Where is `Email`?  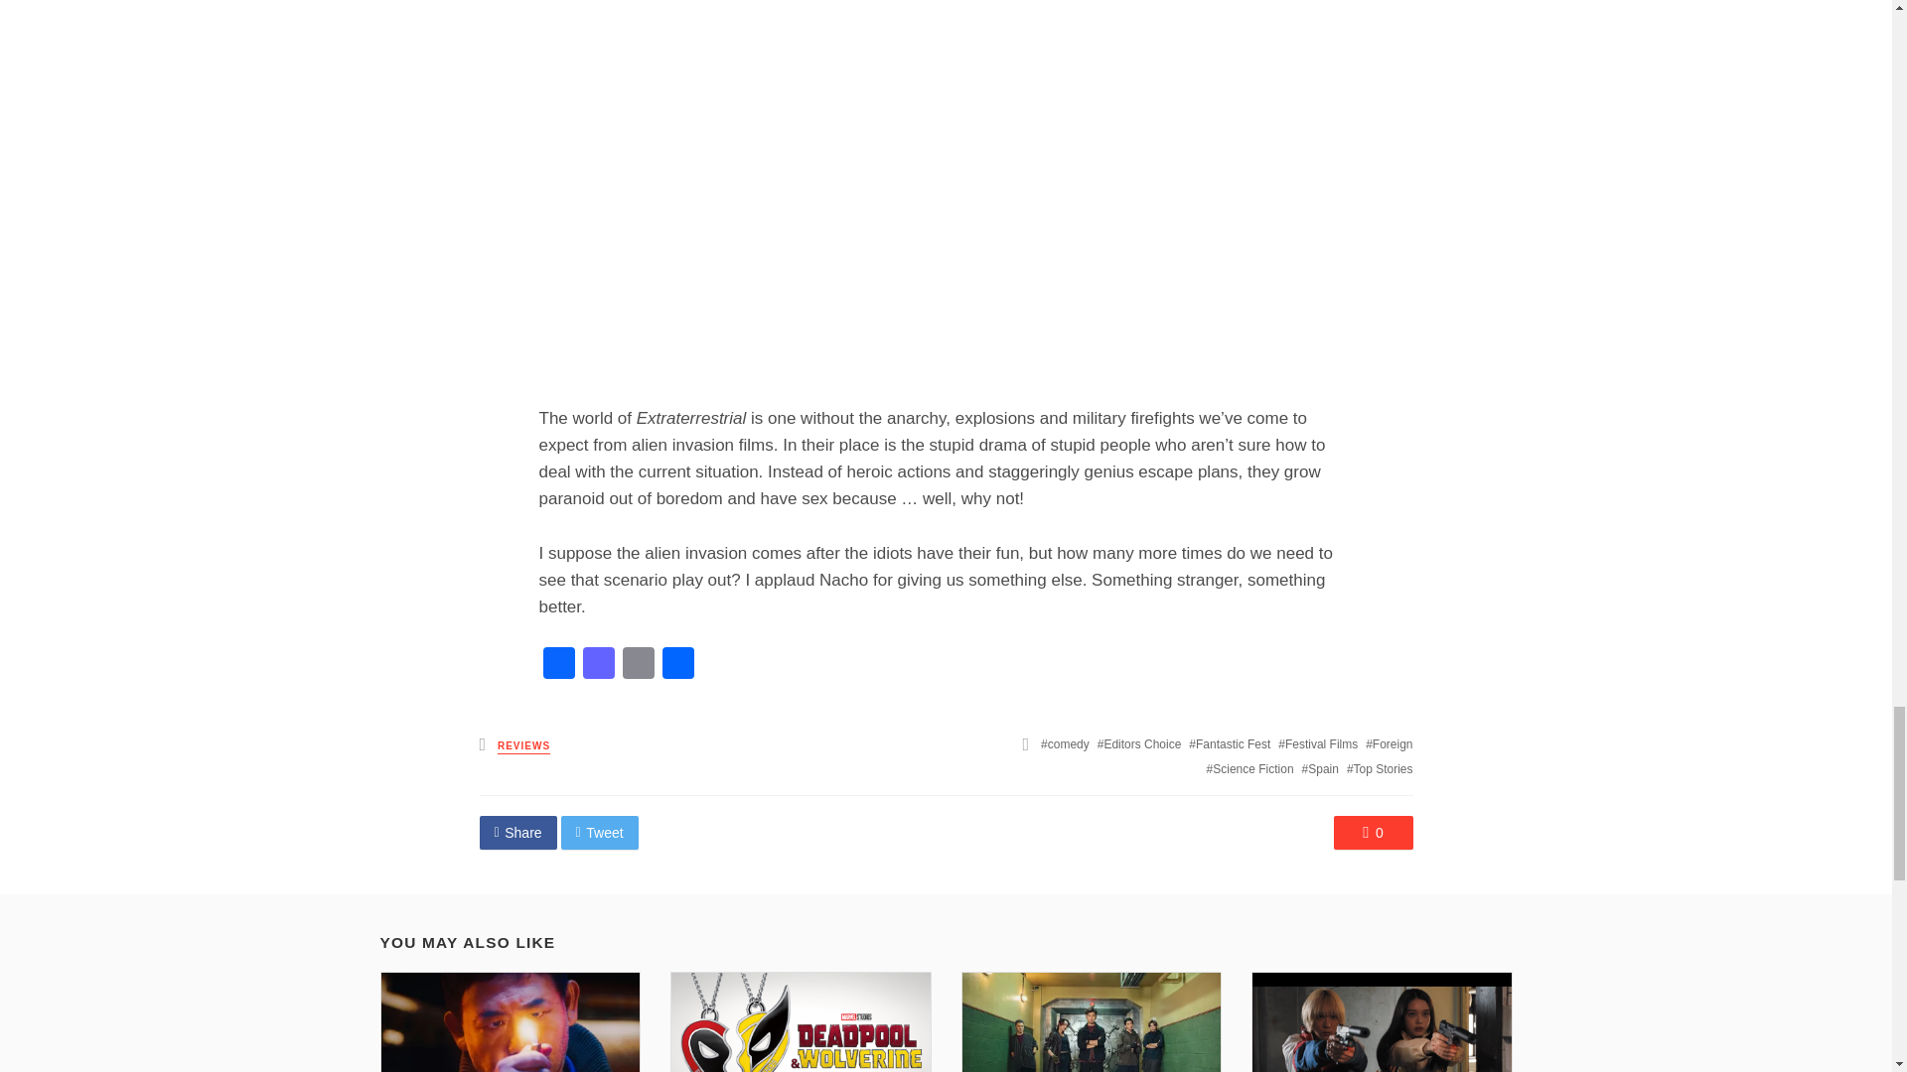 Email is located at coordinates (638, 665).